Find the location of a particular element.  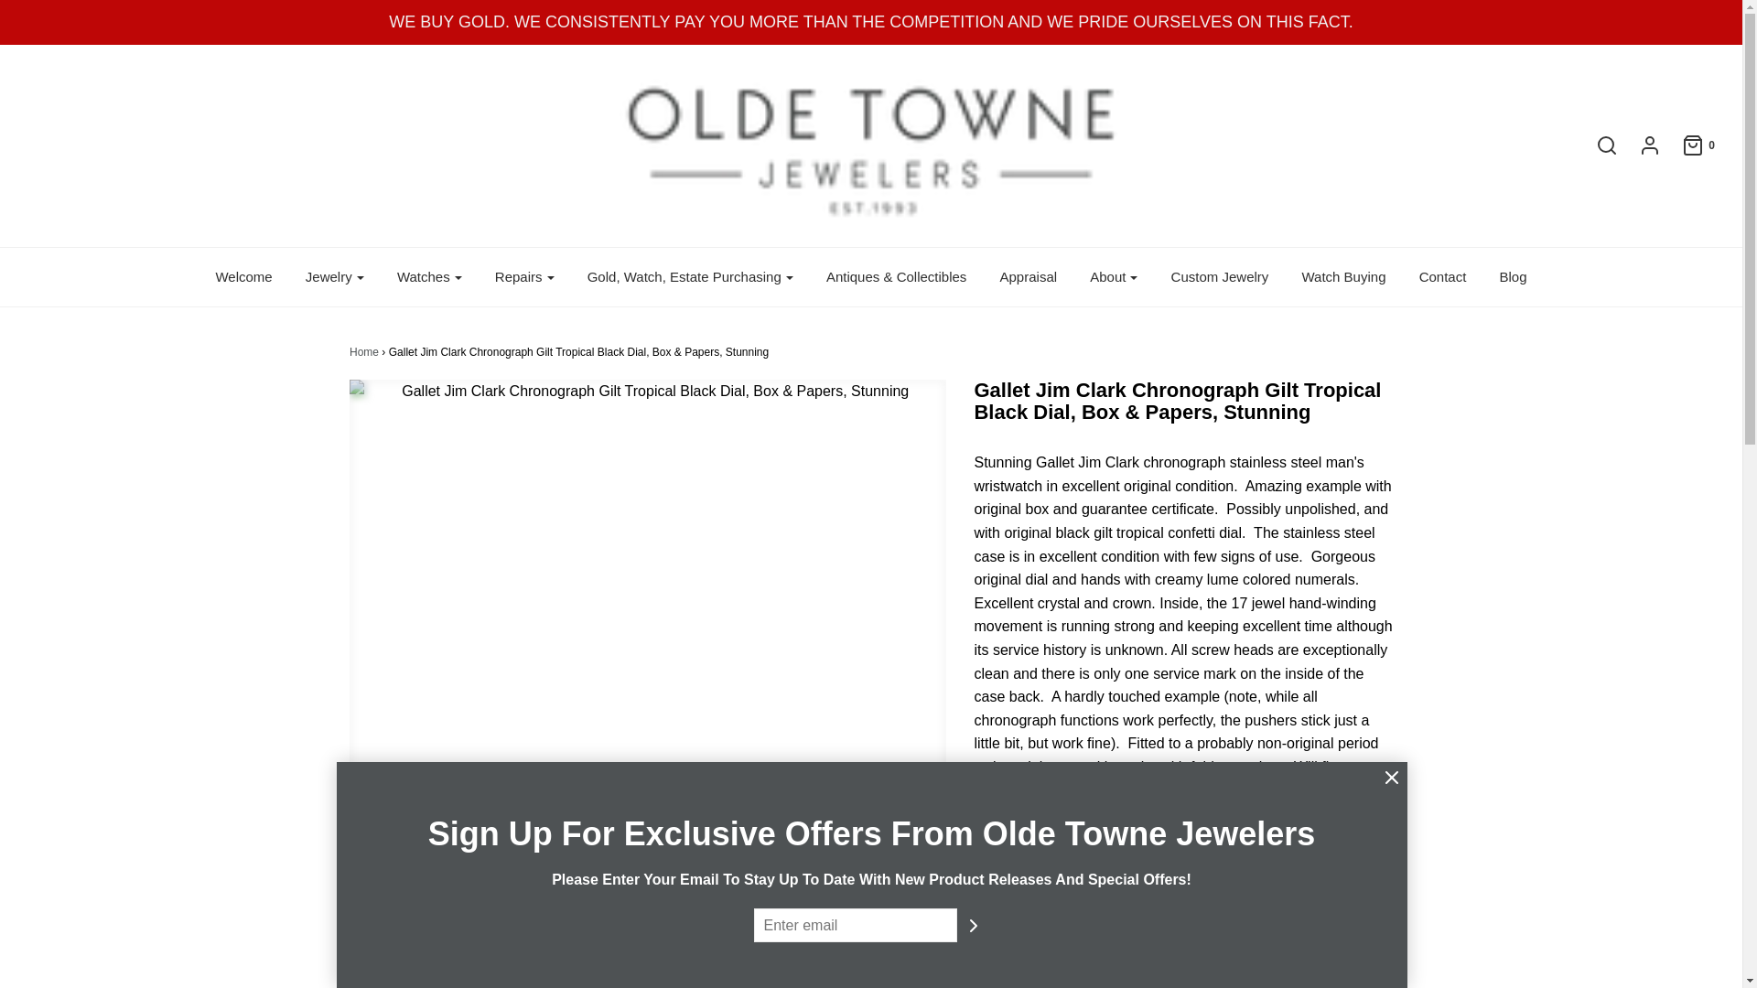

Log in is located at coordinates (1640, 145).